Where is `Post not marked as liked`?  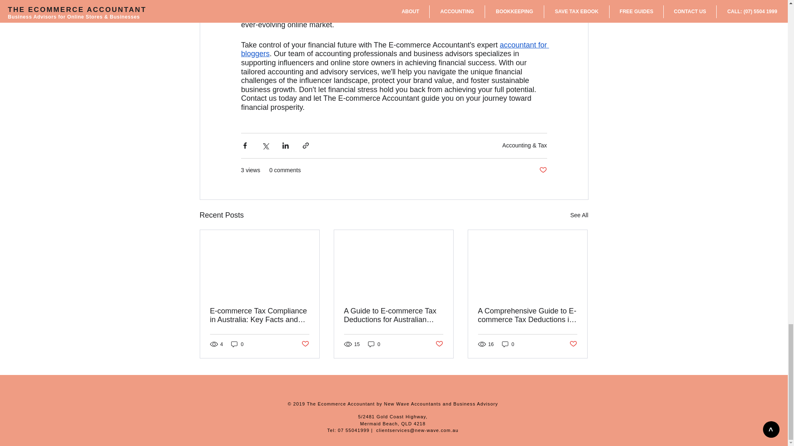 Post not marked as liked is located at coordinates (543, 170).